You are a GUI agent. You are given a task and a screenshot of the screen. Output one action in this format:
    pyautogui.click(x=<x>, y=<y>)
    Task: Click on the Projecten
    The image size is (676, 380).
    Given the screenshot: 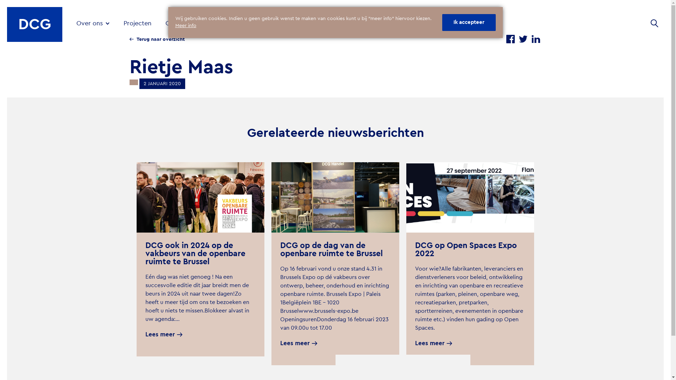 What is the action you would take?
    pyautogui.click(x=137, y=23)
    